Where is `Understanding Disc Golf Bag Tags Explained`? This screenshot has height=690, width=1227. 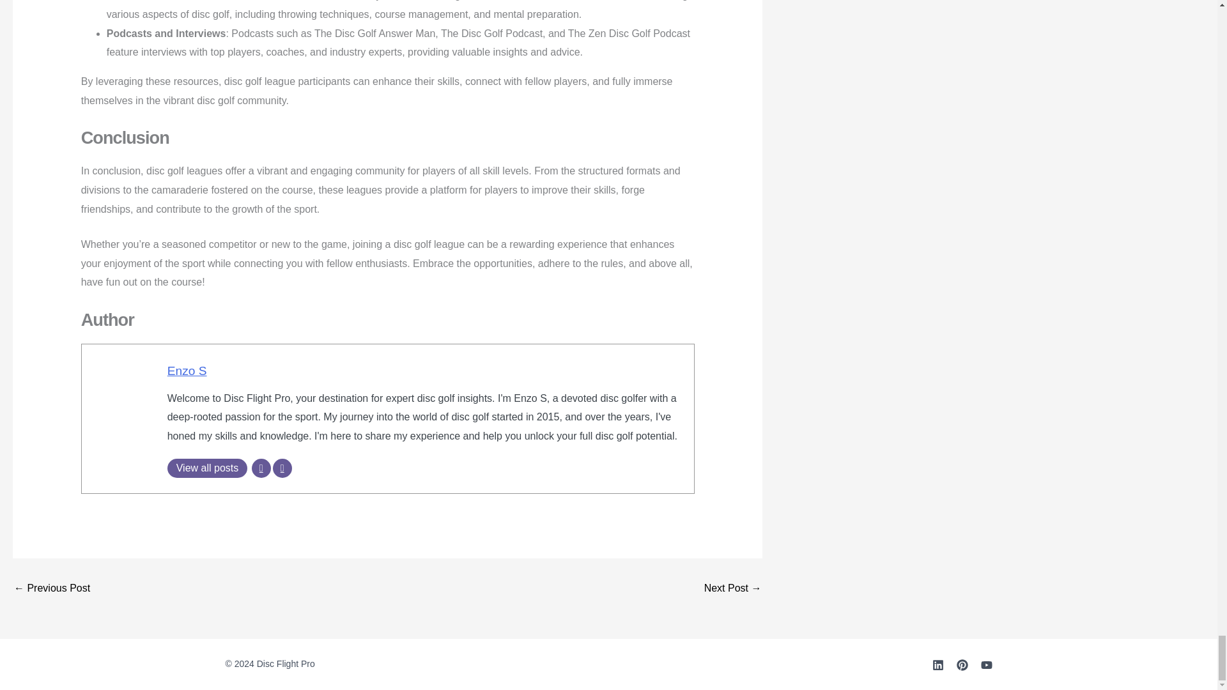 Understanding Disc Golf Bag Tags Explained is located at coordinates (733, 588).